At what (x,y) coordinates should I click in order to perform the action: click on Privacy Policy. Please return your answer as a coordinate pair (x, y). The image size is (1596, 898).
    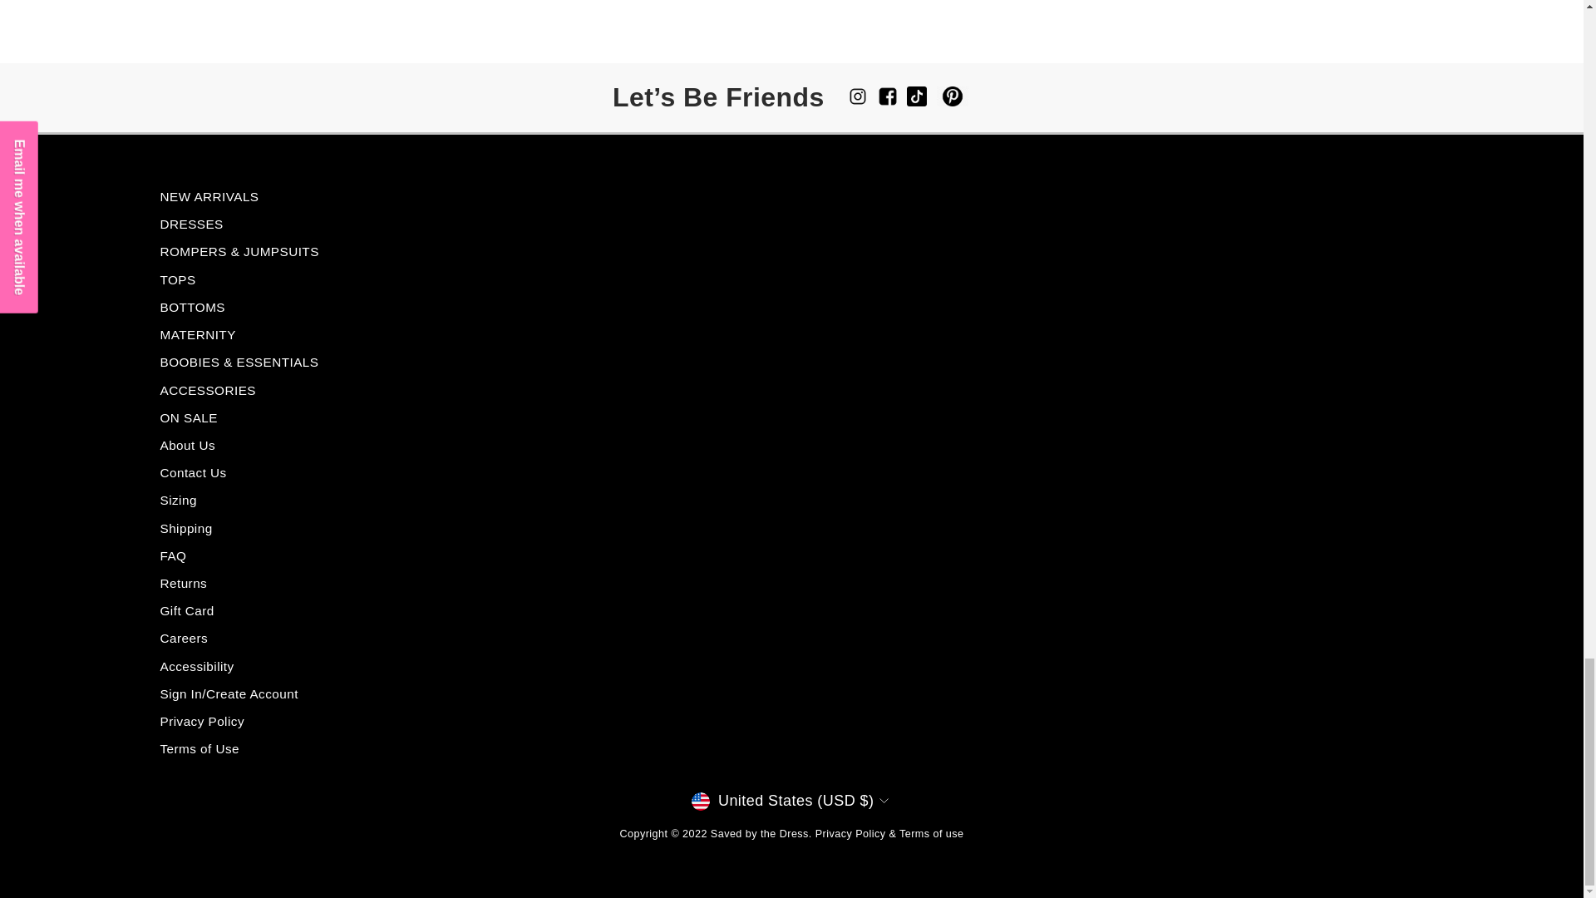
    Looking at the image, I should click on (850, 833).